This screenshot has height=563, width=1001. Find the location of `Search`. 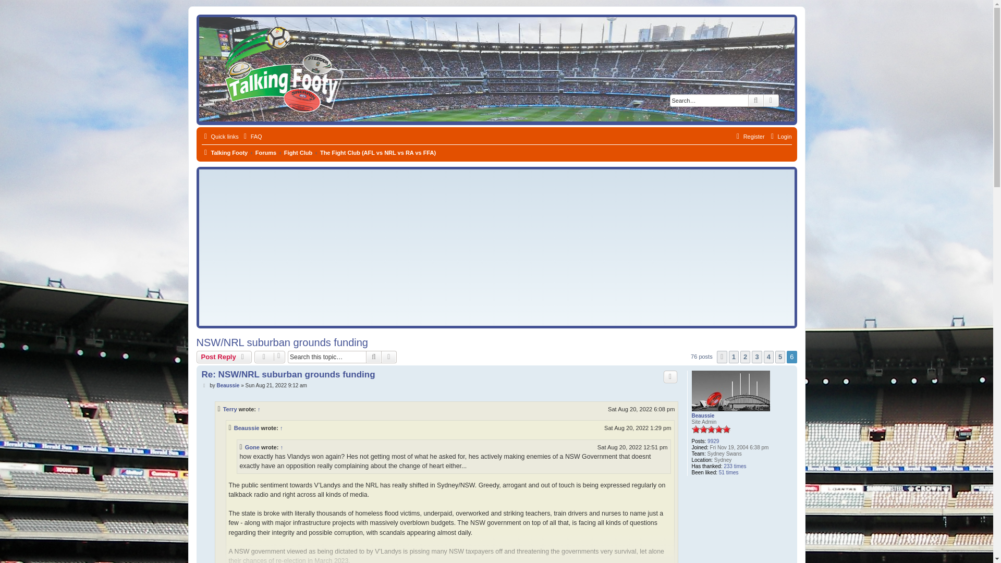

Search is located at coordinates (373, 357).